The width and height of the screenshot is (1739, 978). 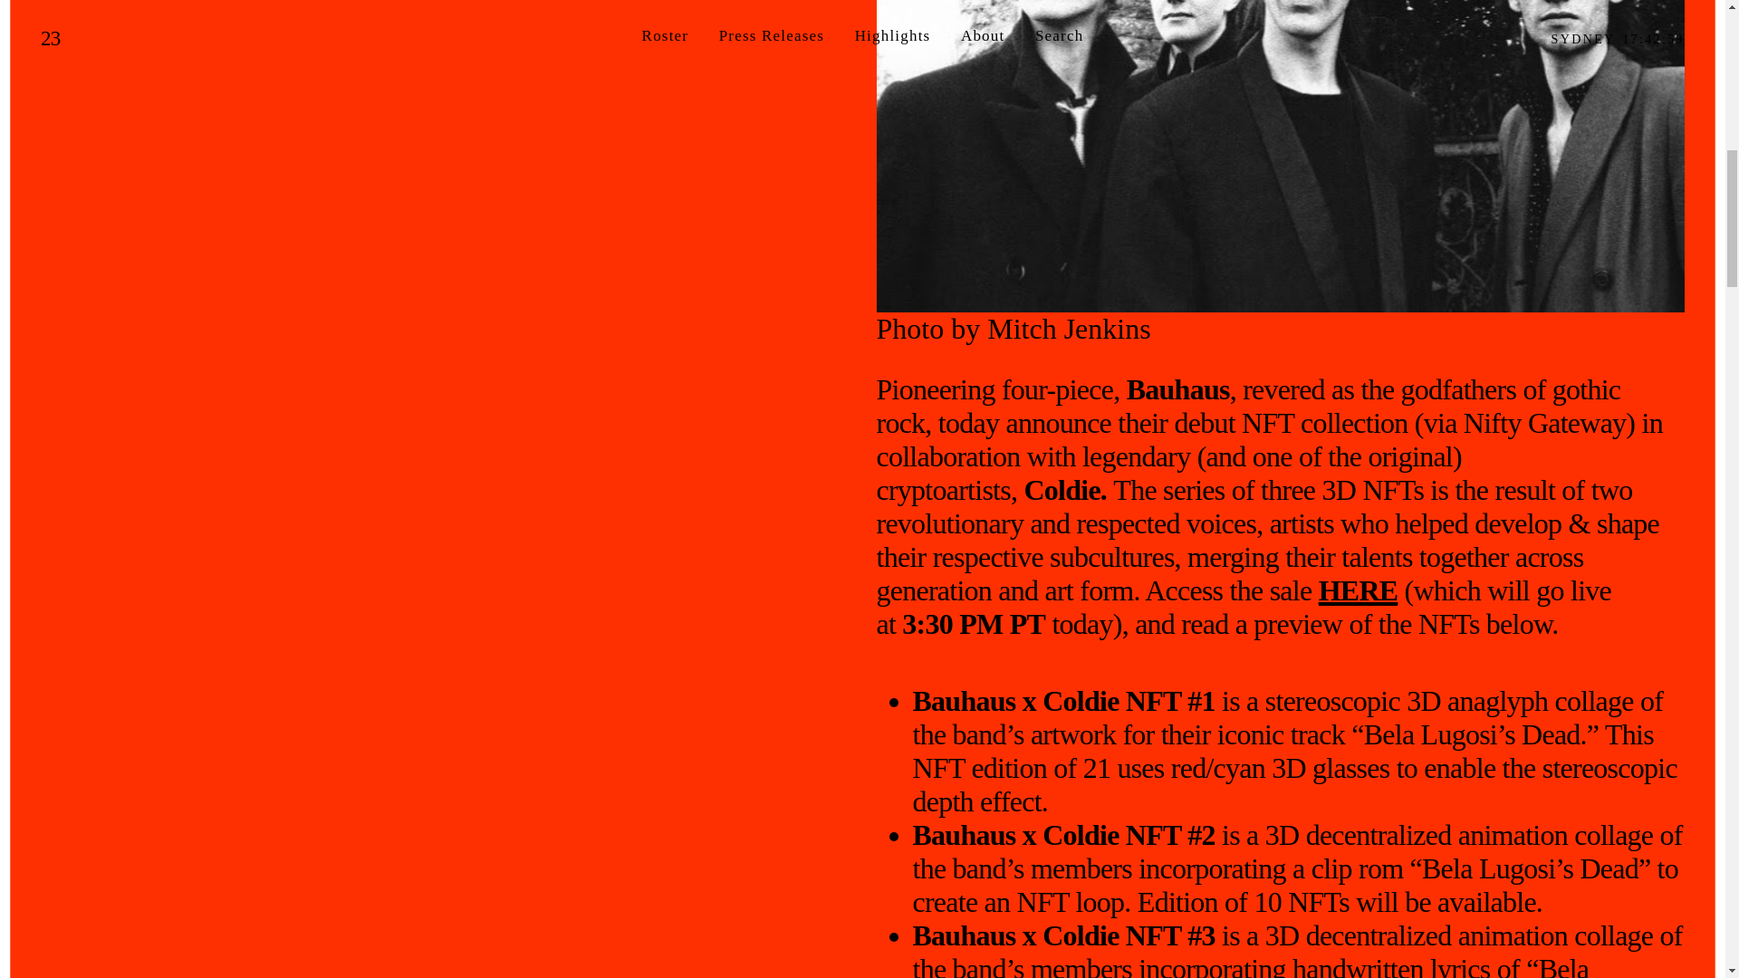 I want to click on HERE, so click(x=1358, y=590).